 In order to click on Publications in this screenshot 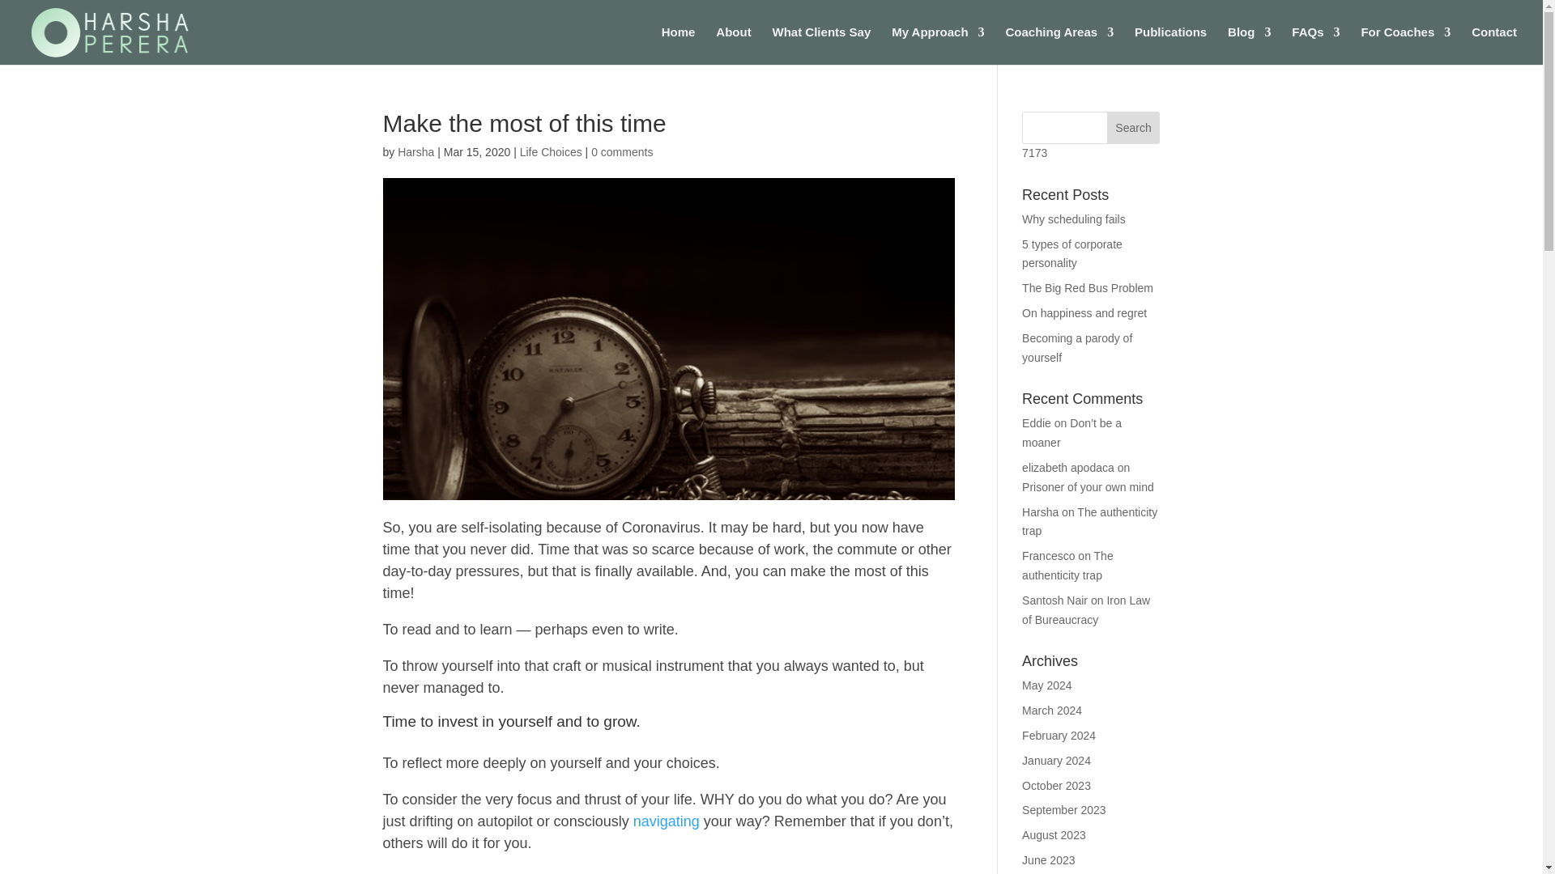, I will do `click(1170, 45)`.